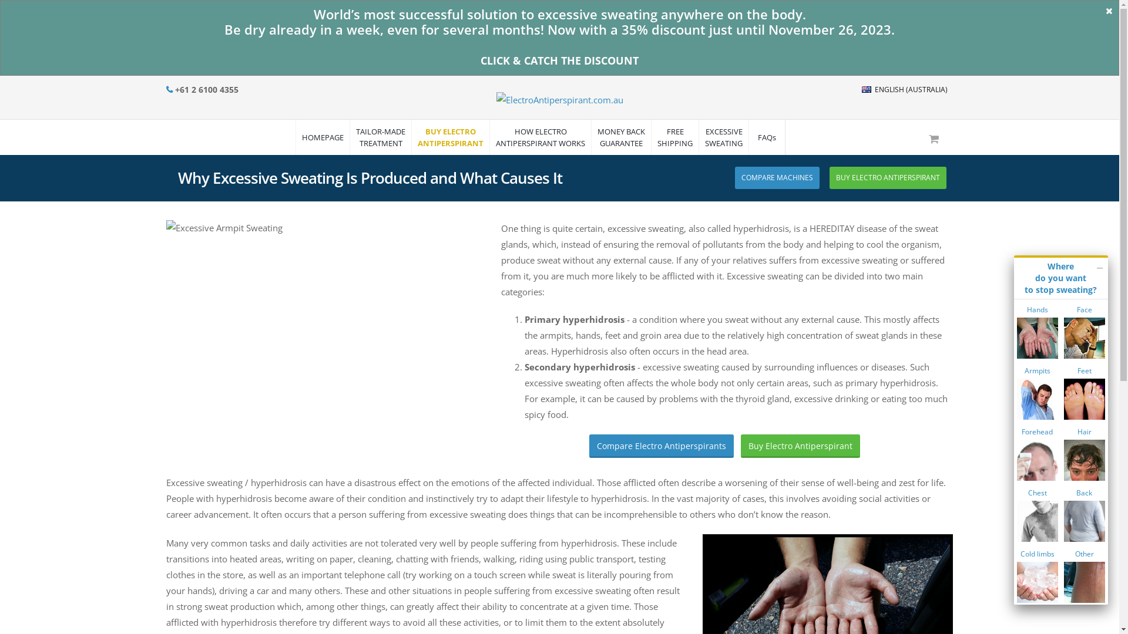 The width and height of the screenshot is (1128, 634). What do you see at coordinates (674, 137) in the screenshot?
I see `FREE
SHIPPING` at bounding box center [674, 137].